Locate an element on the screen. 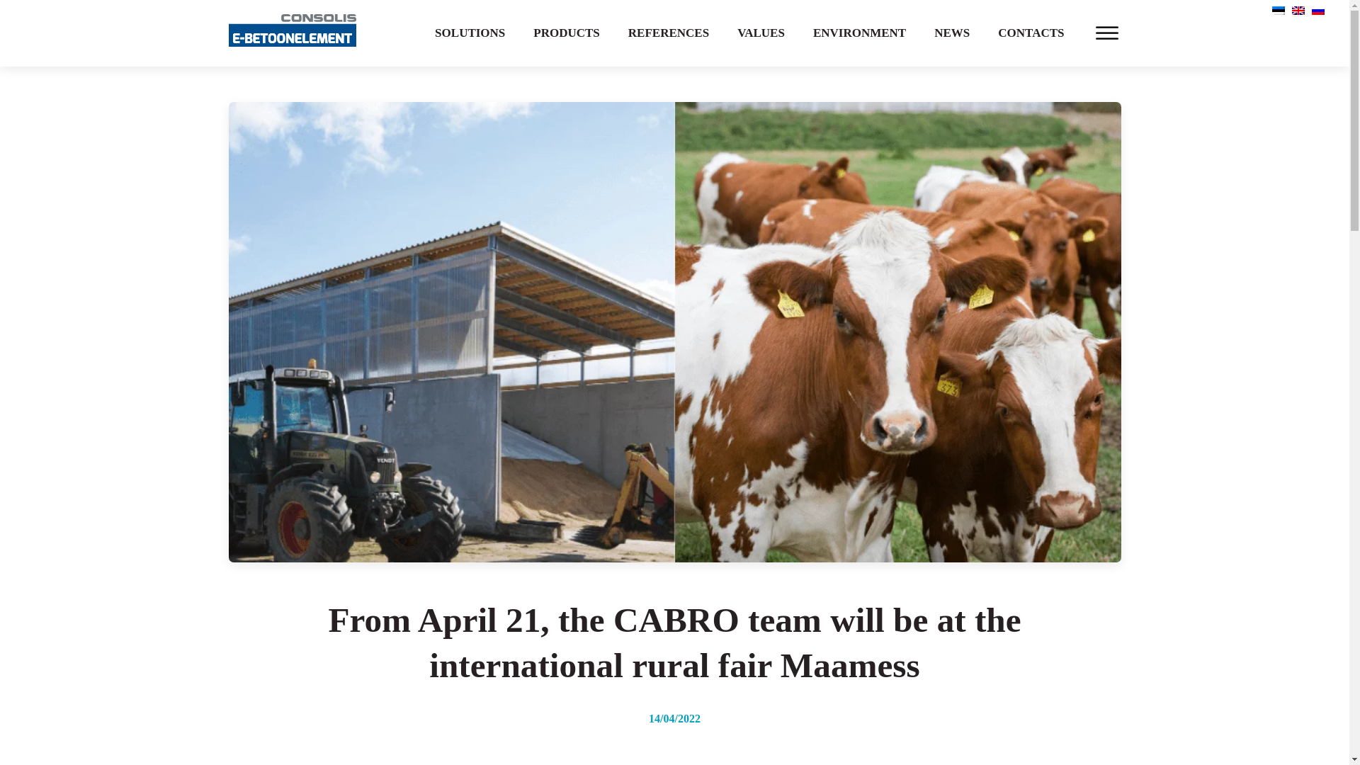  CONTACTS is located at coordinates (1031, 33).